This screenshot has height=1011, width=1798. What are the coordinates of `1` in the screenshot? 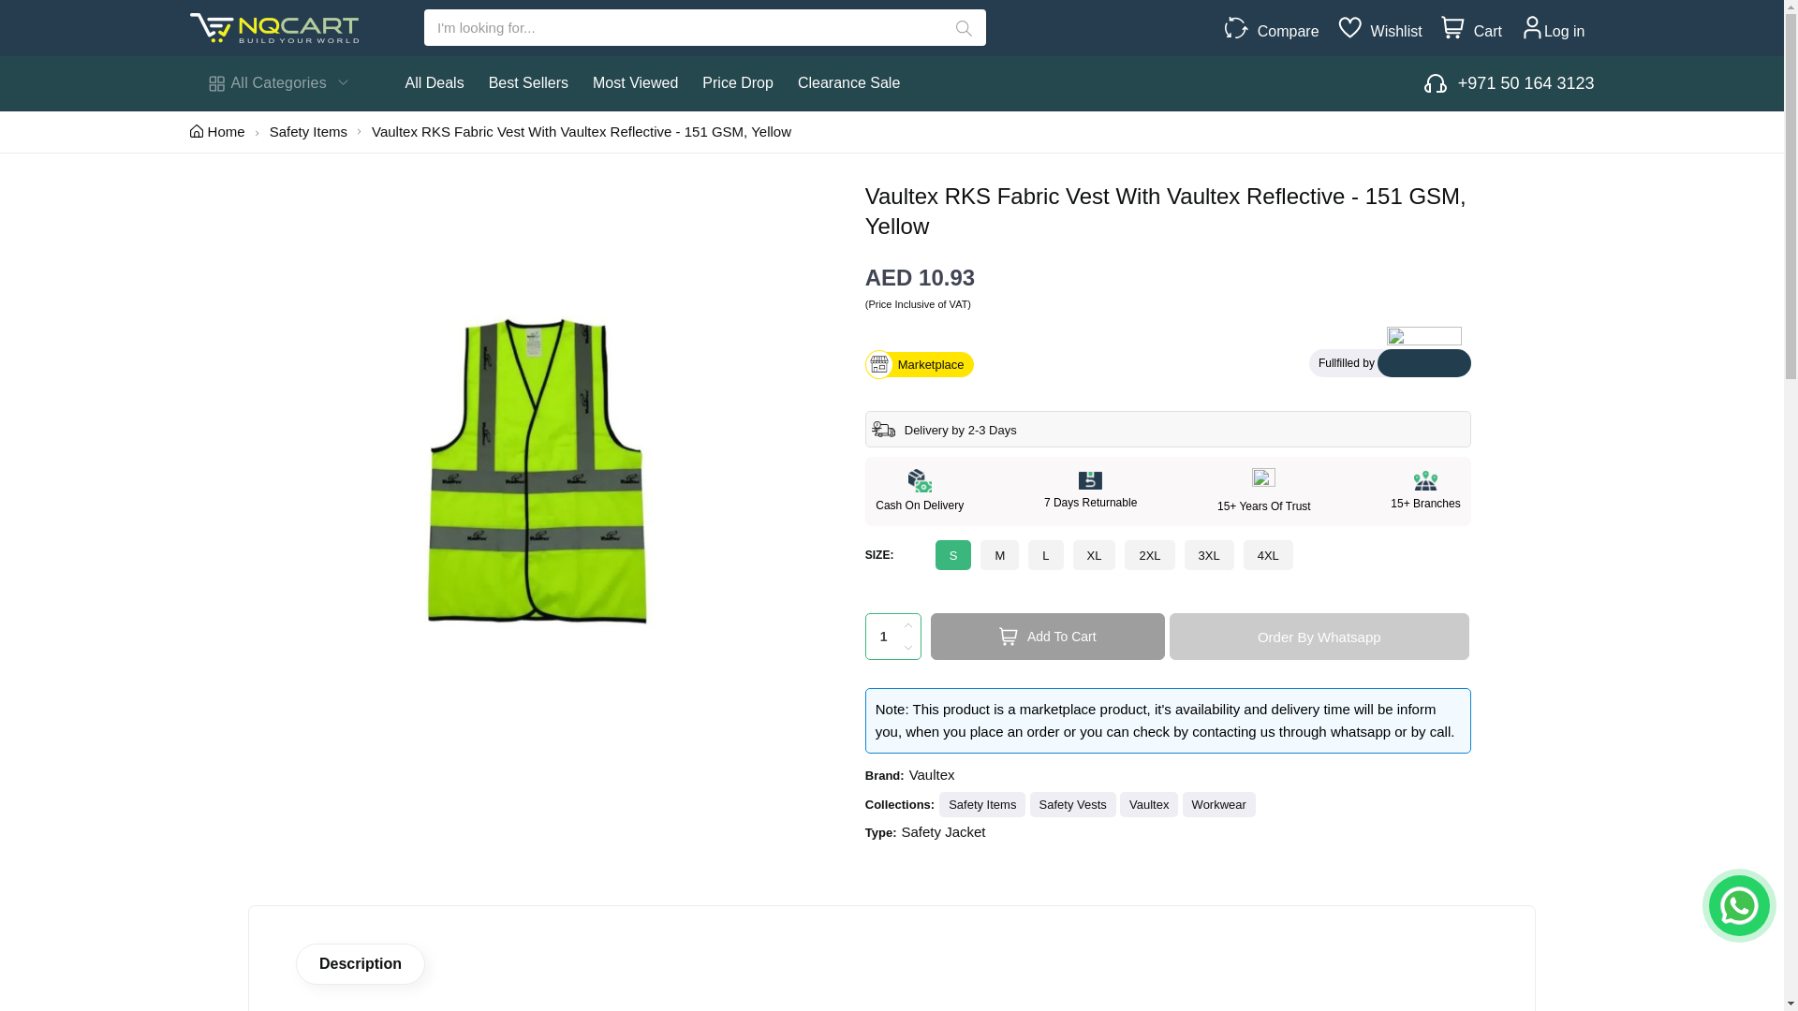 It's located at (893, 637).